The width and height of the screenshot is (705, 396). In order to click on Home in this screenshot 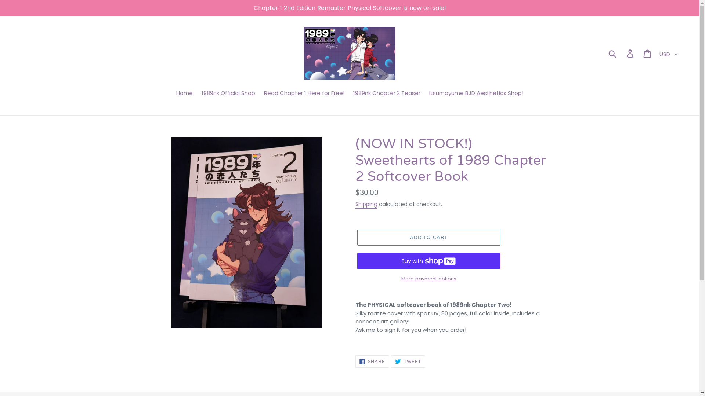, I will do `click(184, 94)`.